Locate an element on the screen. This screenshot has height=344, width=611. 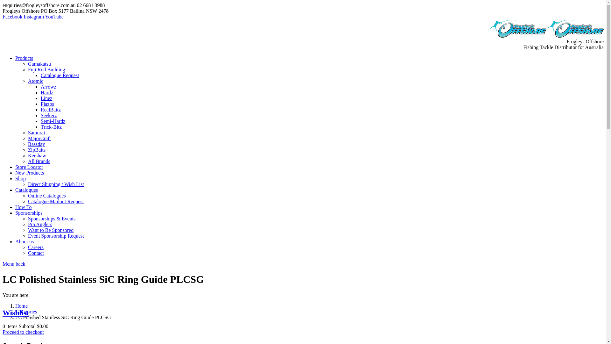
Catalogue Request is located at coordinates (60, 75).